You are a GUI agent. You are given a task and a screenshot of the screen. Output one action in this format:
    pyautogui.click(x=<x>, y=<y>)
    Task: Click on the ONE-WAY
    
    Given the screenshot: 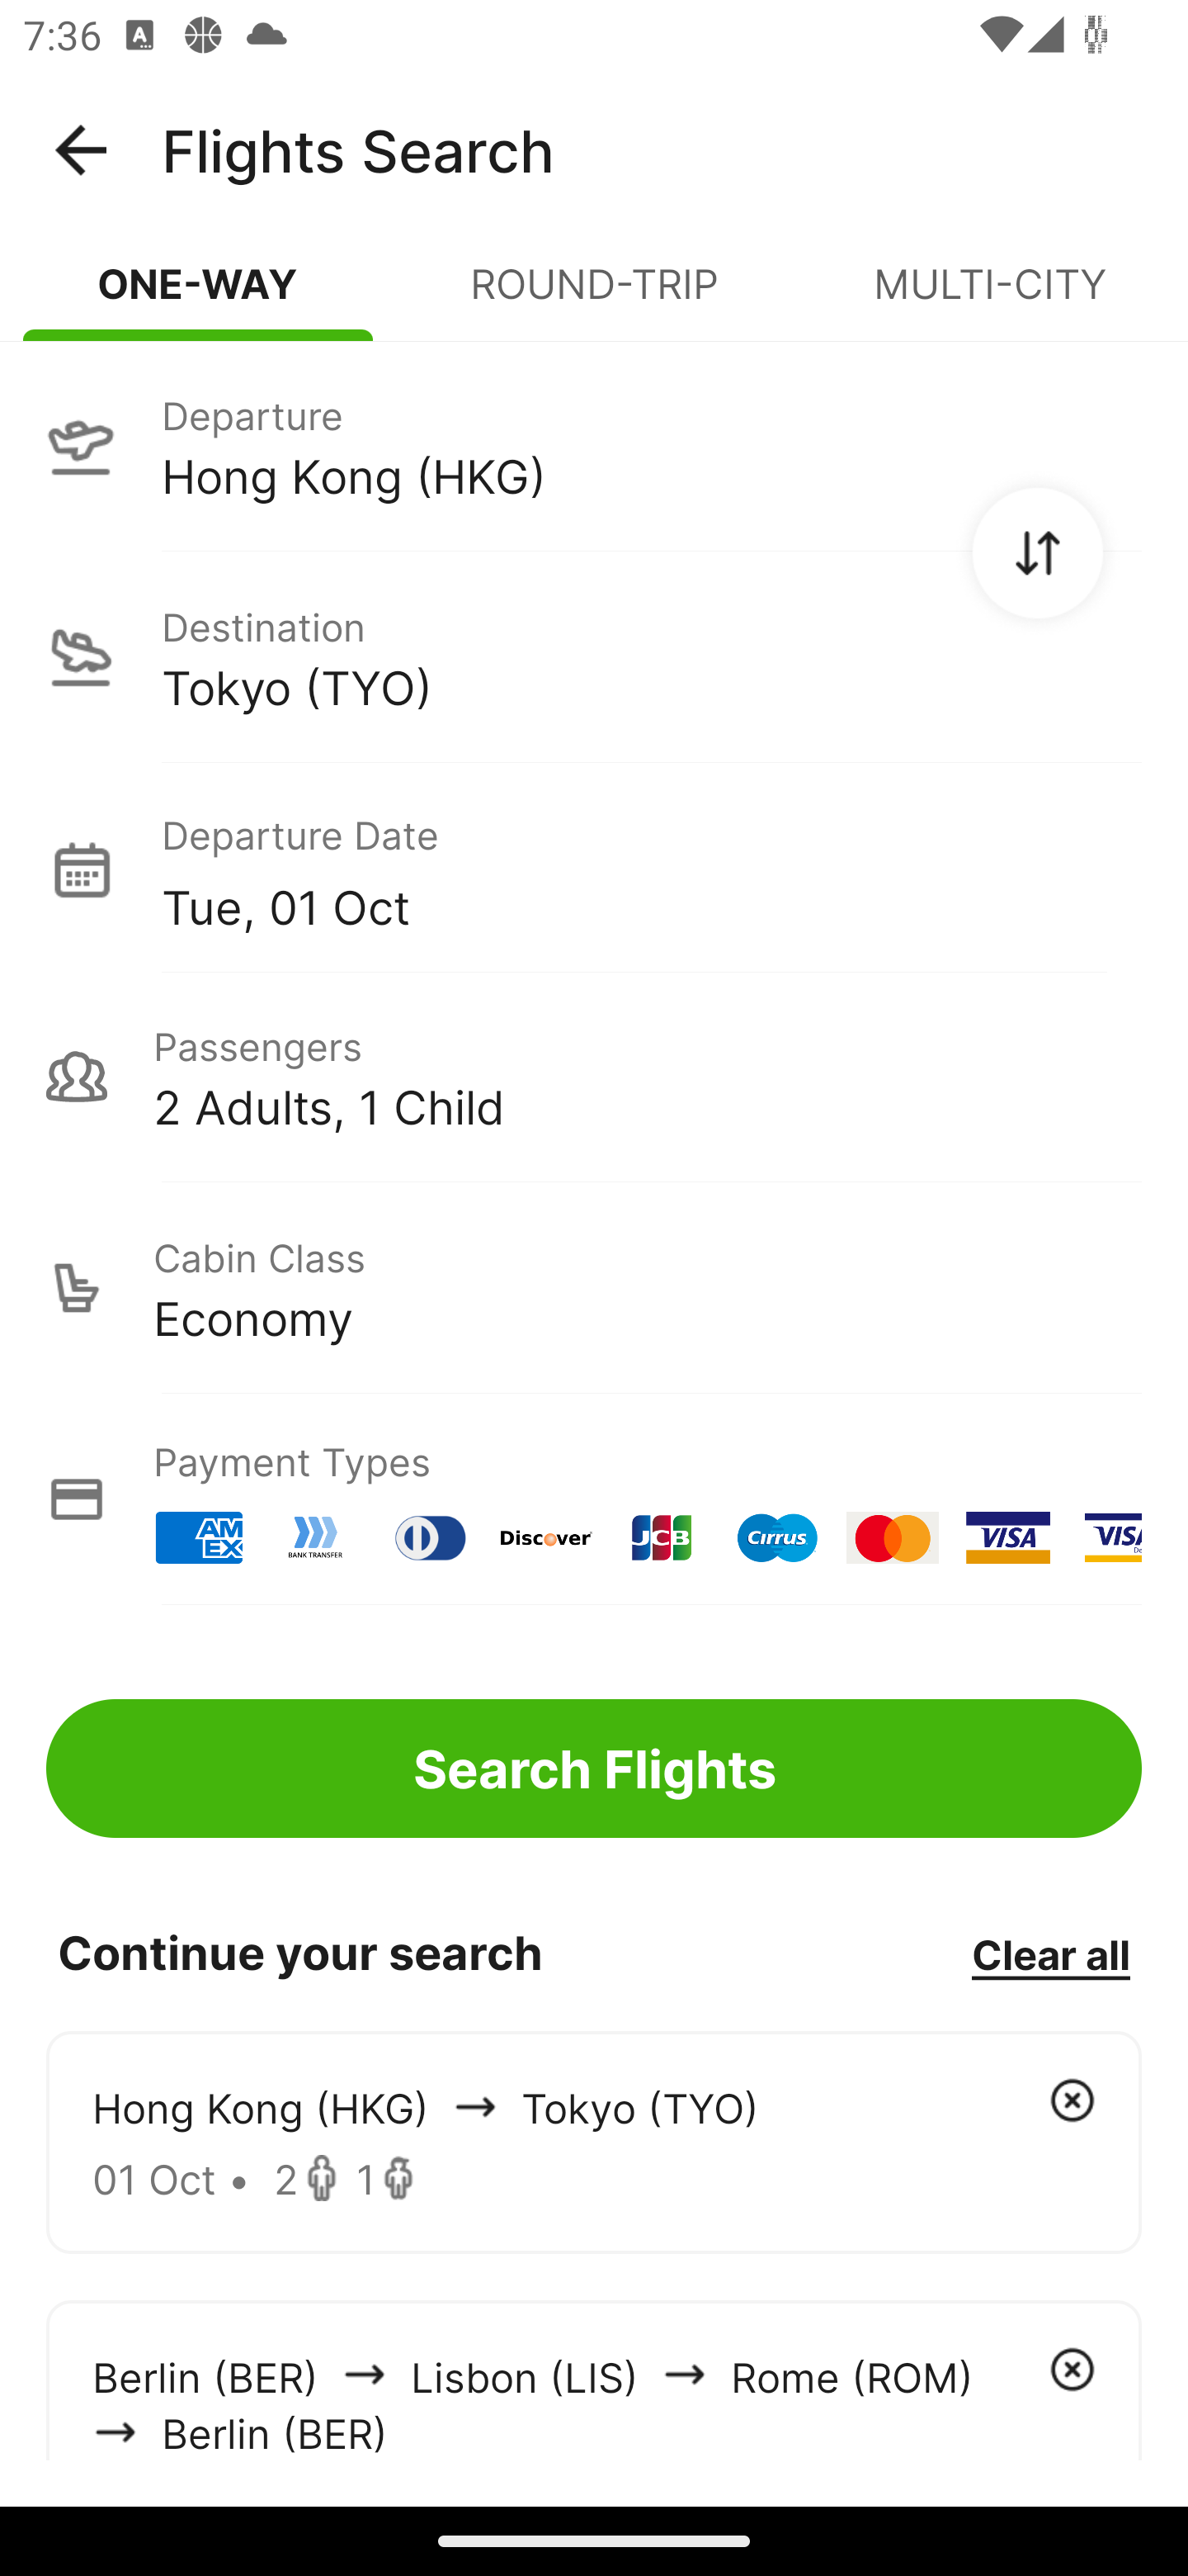 What is the action you would take?
    pyautogui.click(x=198, y=297)
    